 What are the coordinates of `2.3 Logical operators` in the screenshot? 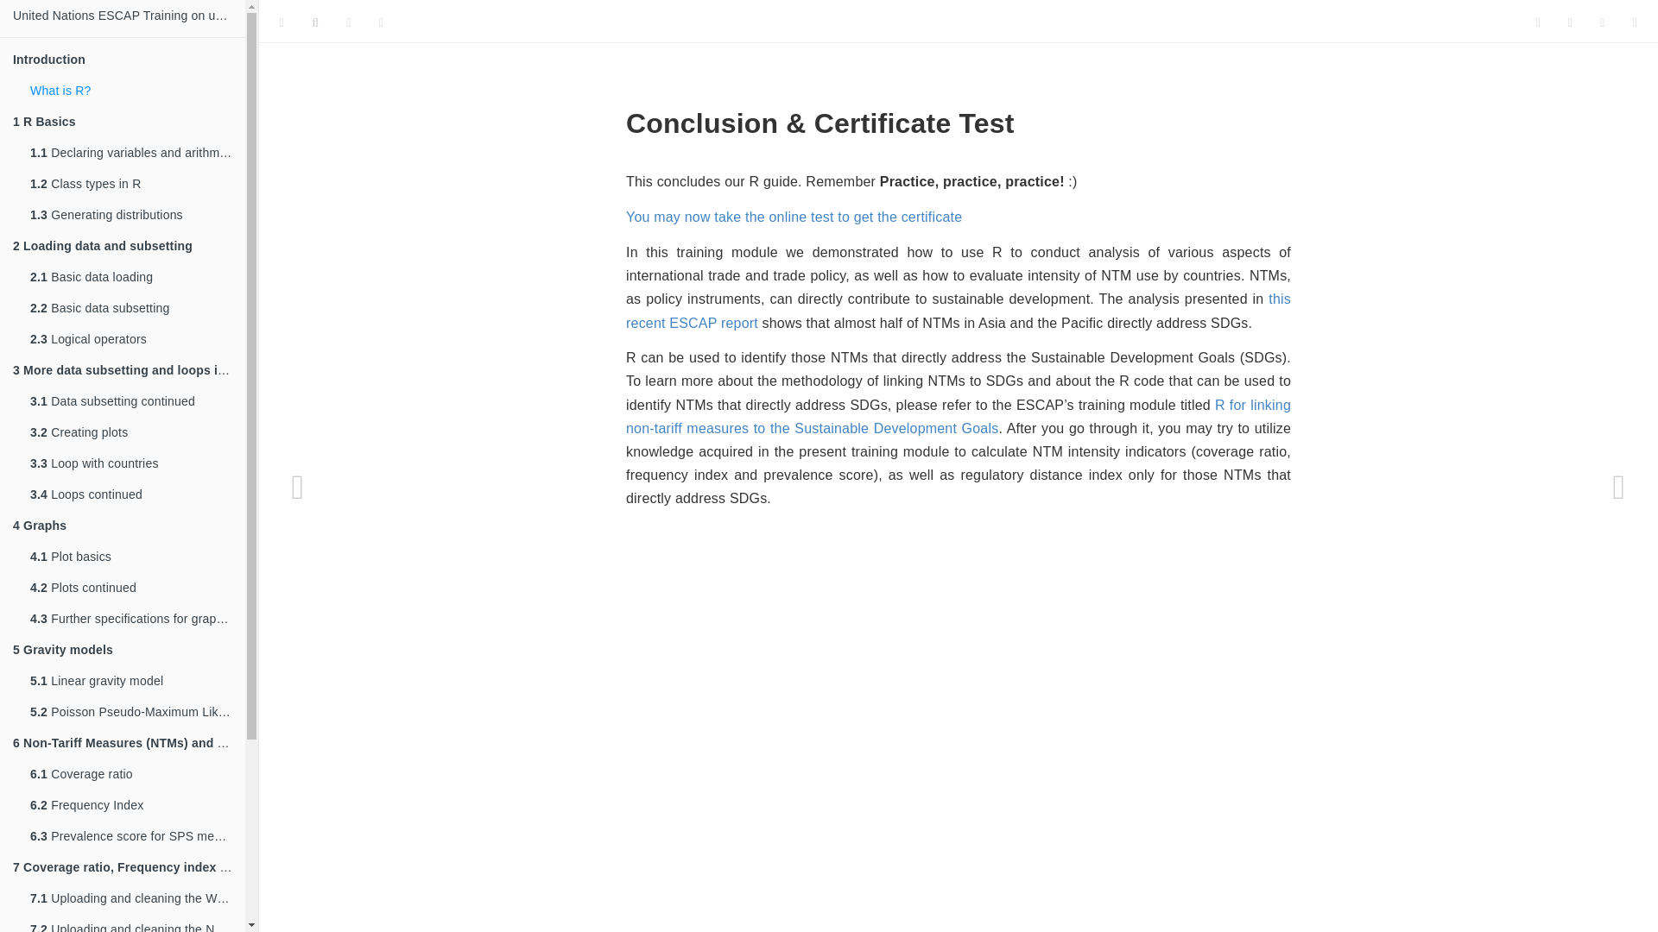 It's located at (131, 338).